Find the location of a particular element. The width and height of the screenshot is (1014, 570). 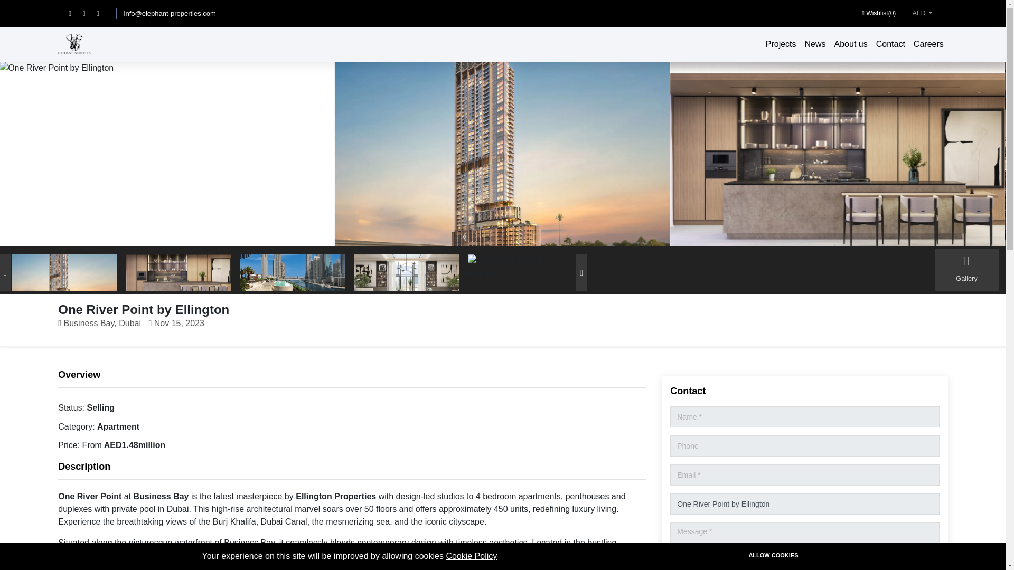

Instagram is located at coordinates (90, 14).